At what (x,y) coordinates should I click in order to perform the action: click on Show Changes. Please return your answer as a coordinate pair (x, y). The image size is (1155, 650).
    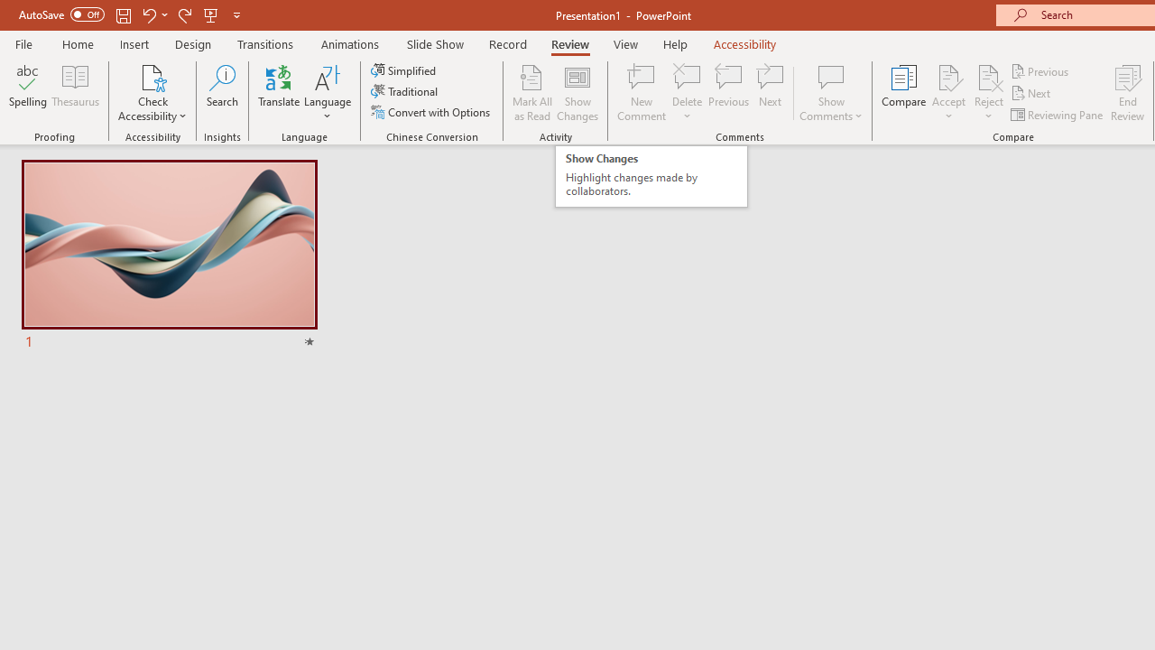
    Looking at the image, I should click on (577, 92).